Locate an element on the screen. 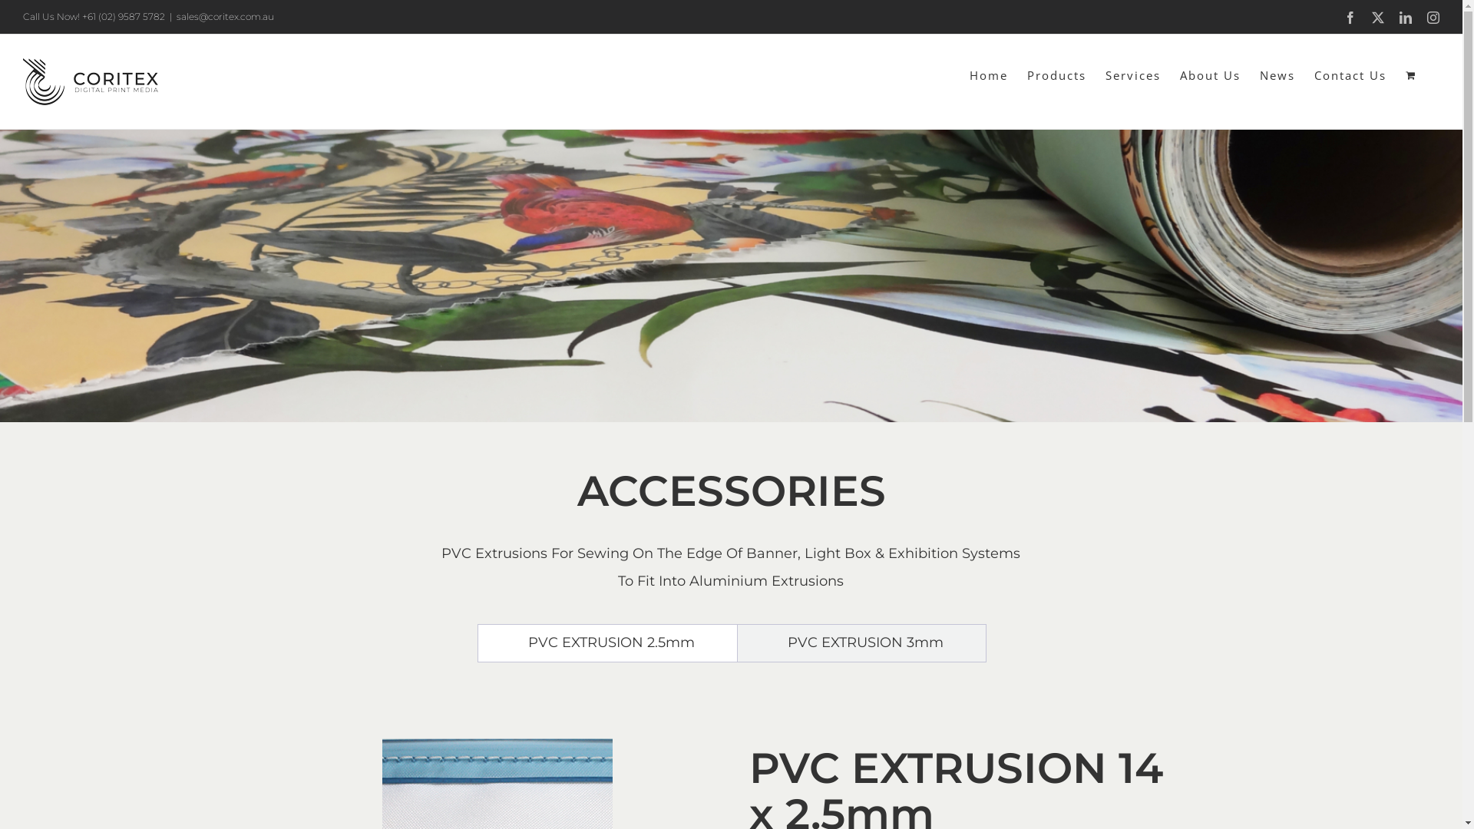 The image size is (1474, 829). Twitter is located at coordinates (1378, 18).